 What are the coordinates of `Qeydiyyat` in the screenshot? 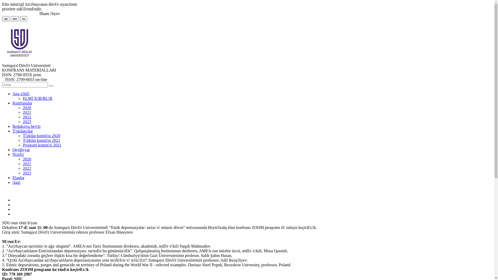 It's located at (21, 150).